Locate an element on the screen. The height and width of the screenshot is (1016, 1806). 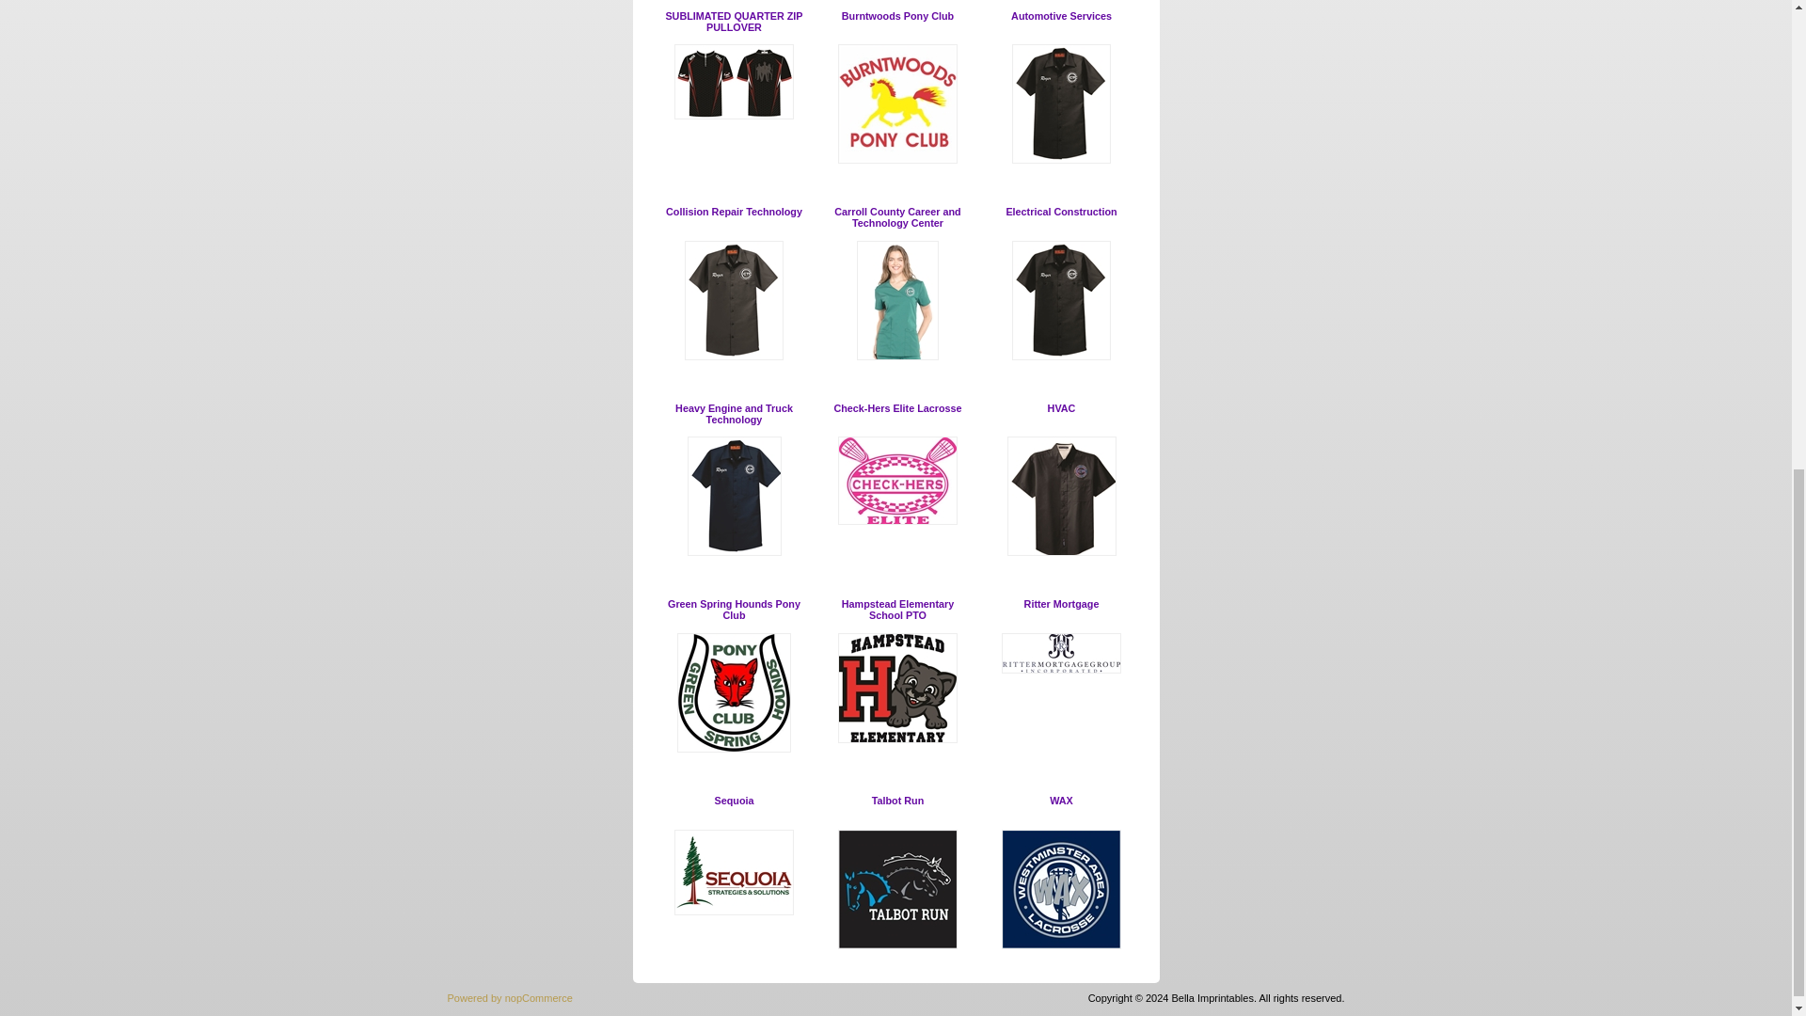
Show products in category SUBLIMATED QUARTER ZIP PULLOVER is located at coordinates (734, 115).